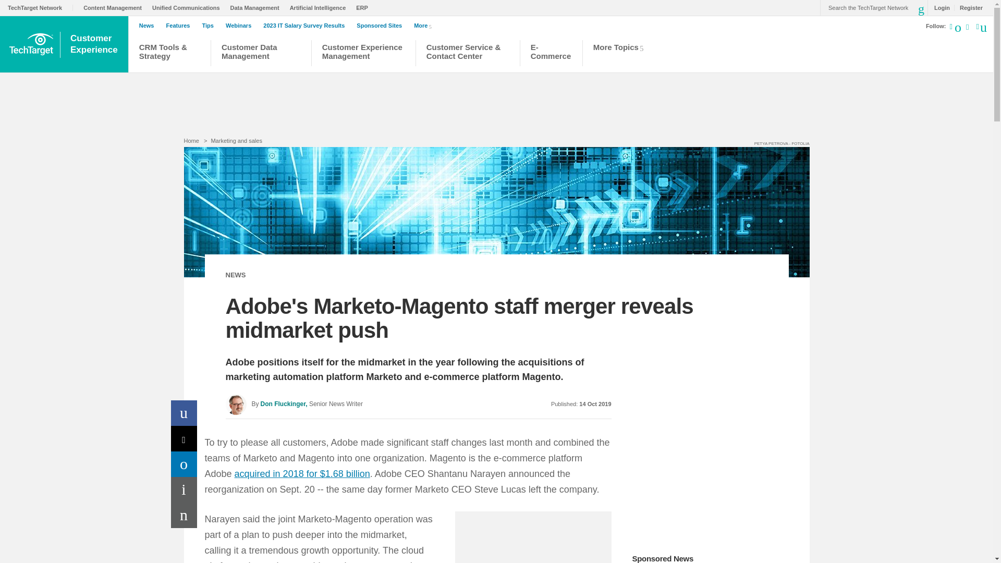 The width and height of the screenshot is (1001, 563). I want to click on Share on X, so click(184, 438).